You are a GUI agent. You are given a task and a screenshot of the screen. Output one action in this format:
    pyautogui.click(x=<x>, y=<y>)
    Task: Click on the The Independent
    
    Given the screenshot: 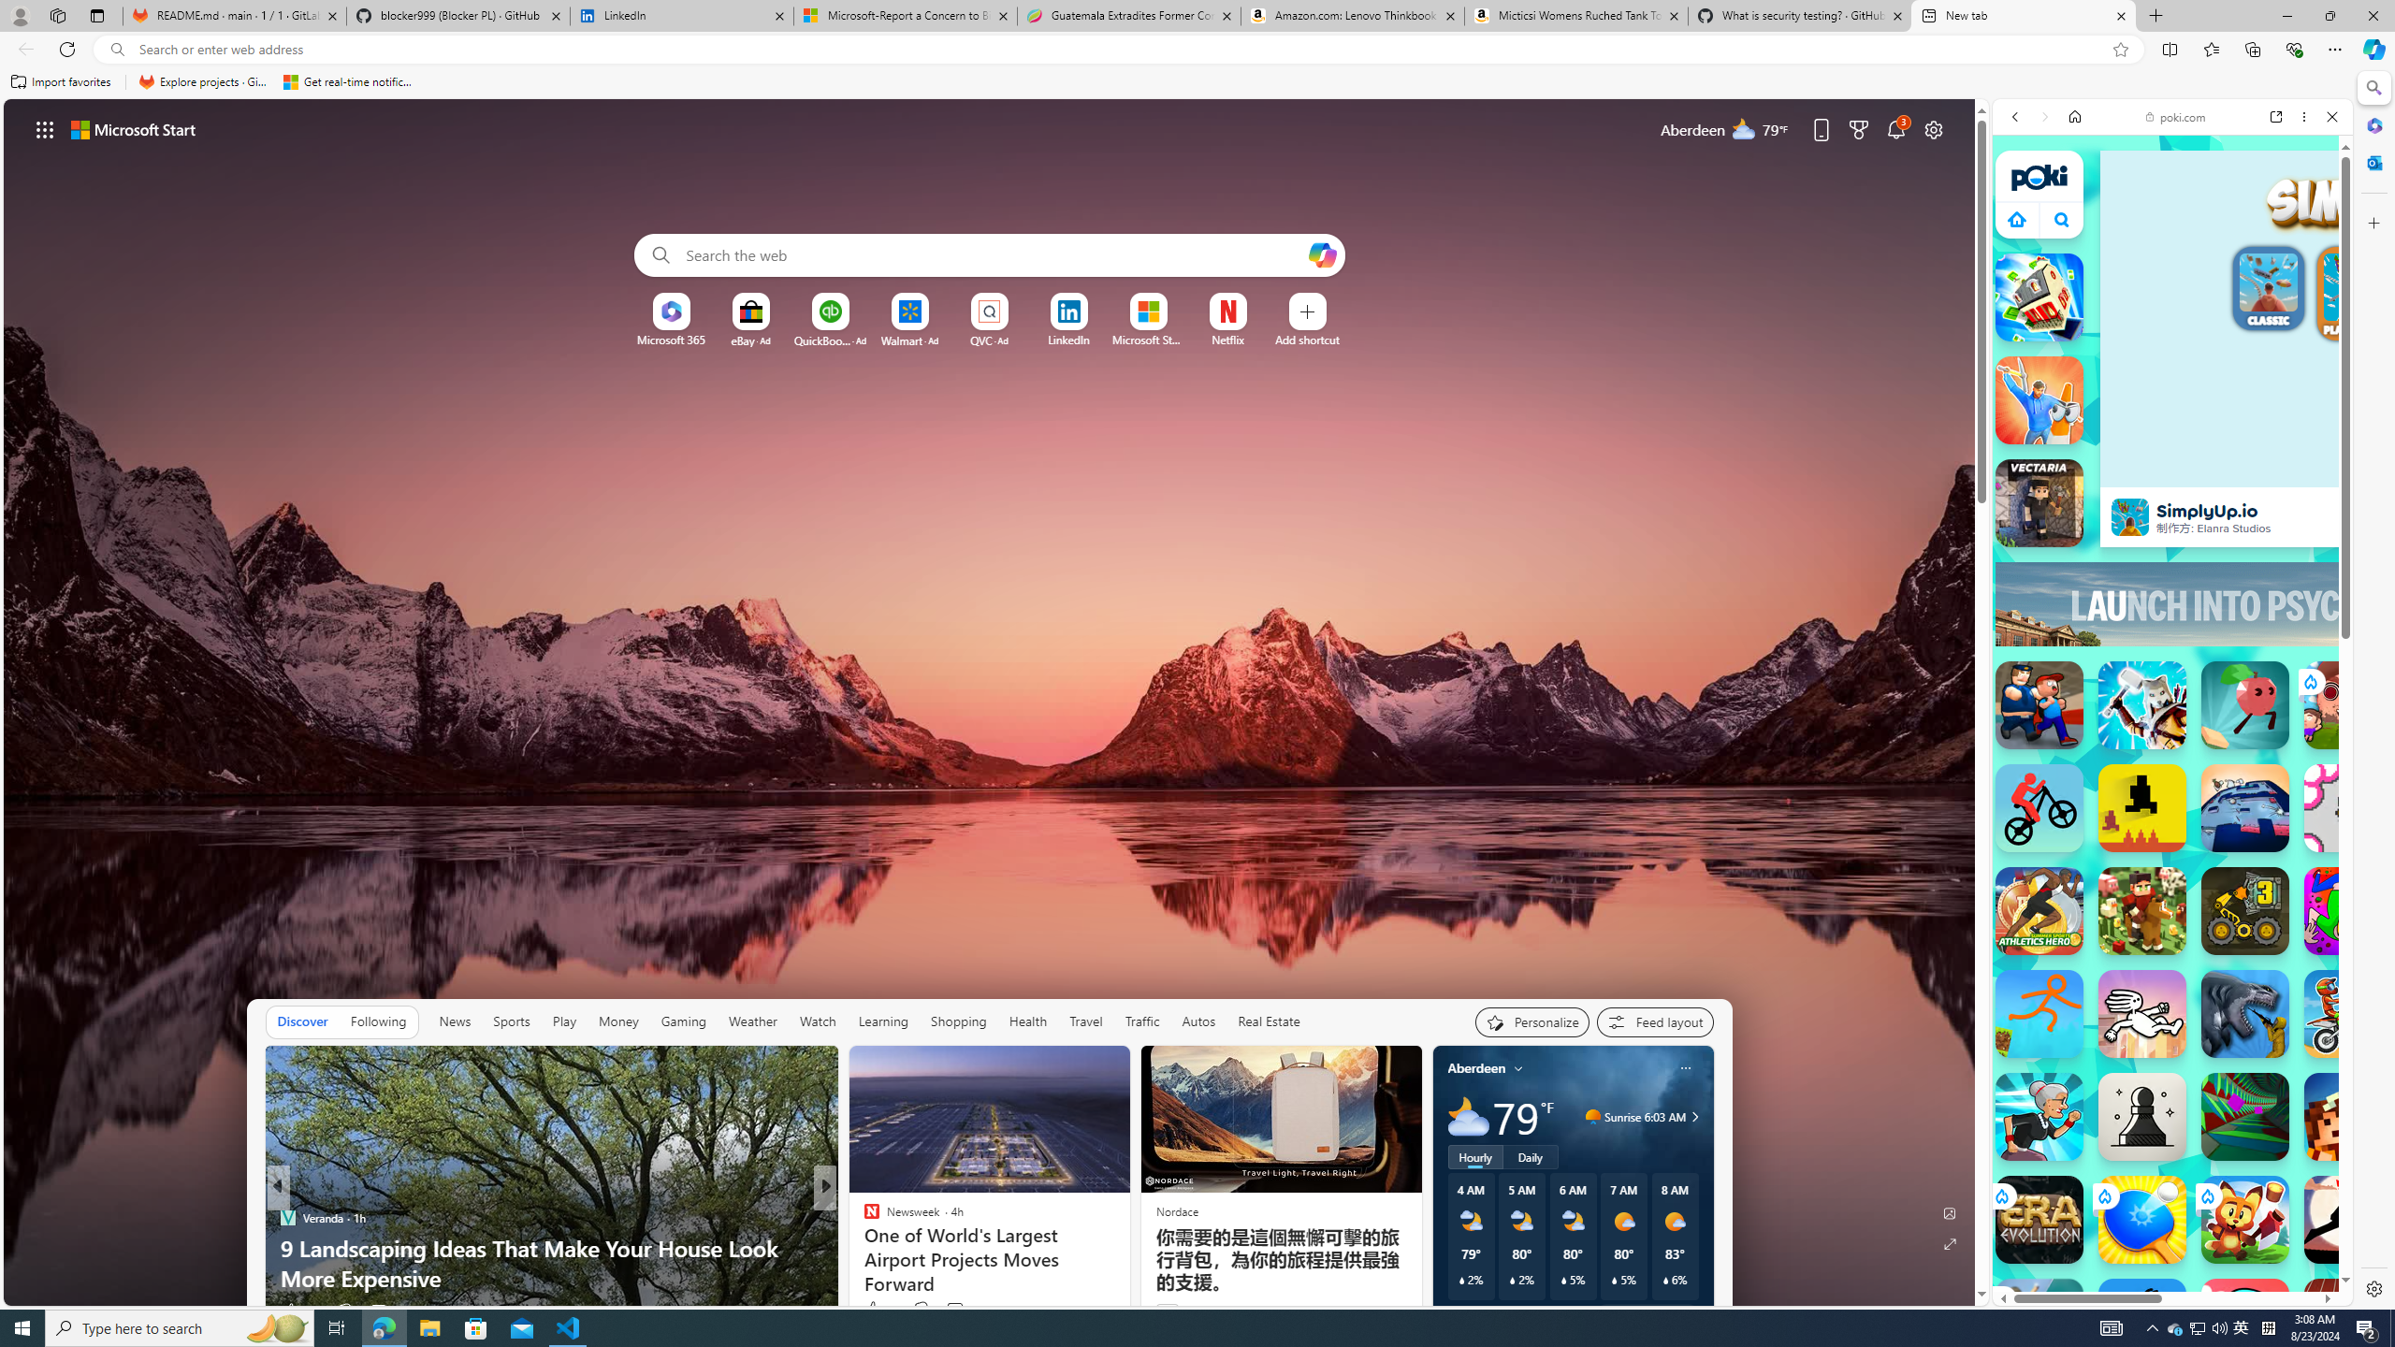 What is the action you would take?
    pyautogui.click(x=863, y=1218)
    